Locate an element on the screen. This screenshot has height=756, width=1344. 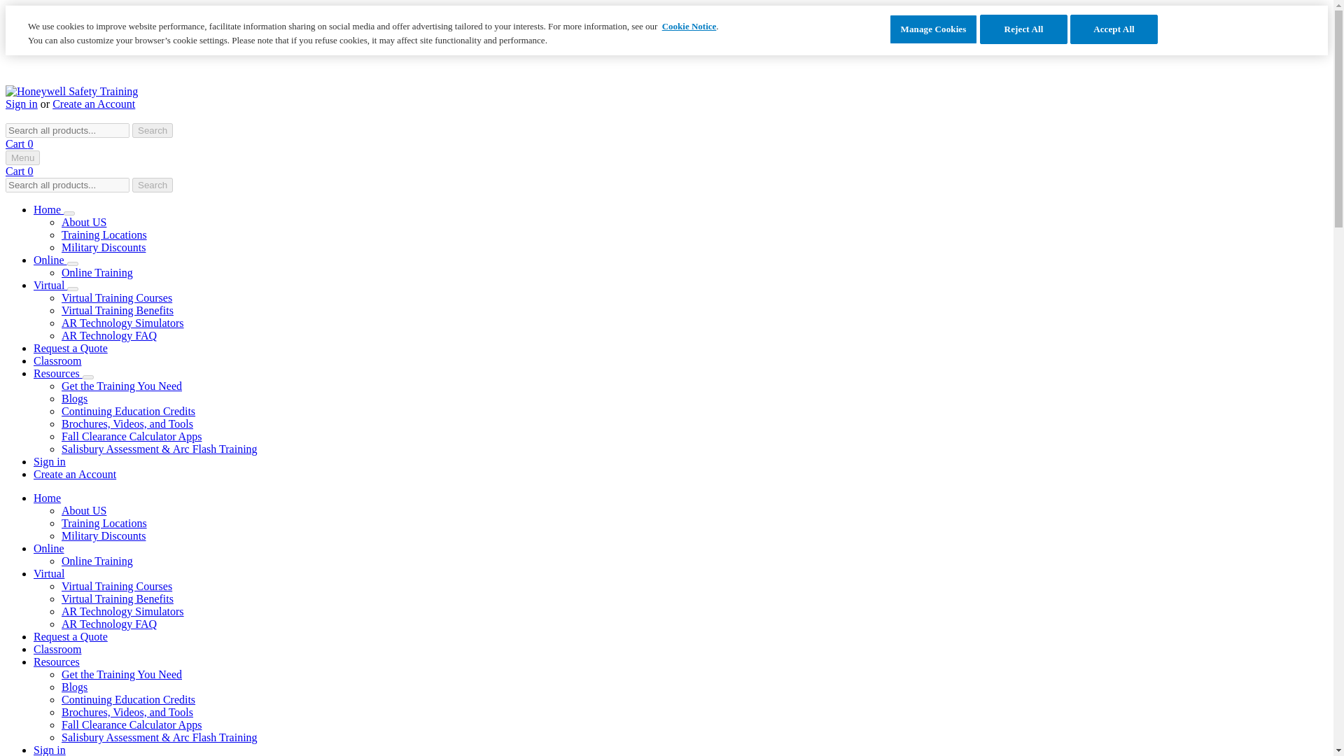
About US is located at coordinates (84, 510).